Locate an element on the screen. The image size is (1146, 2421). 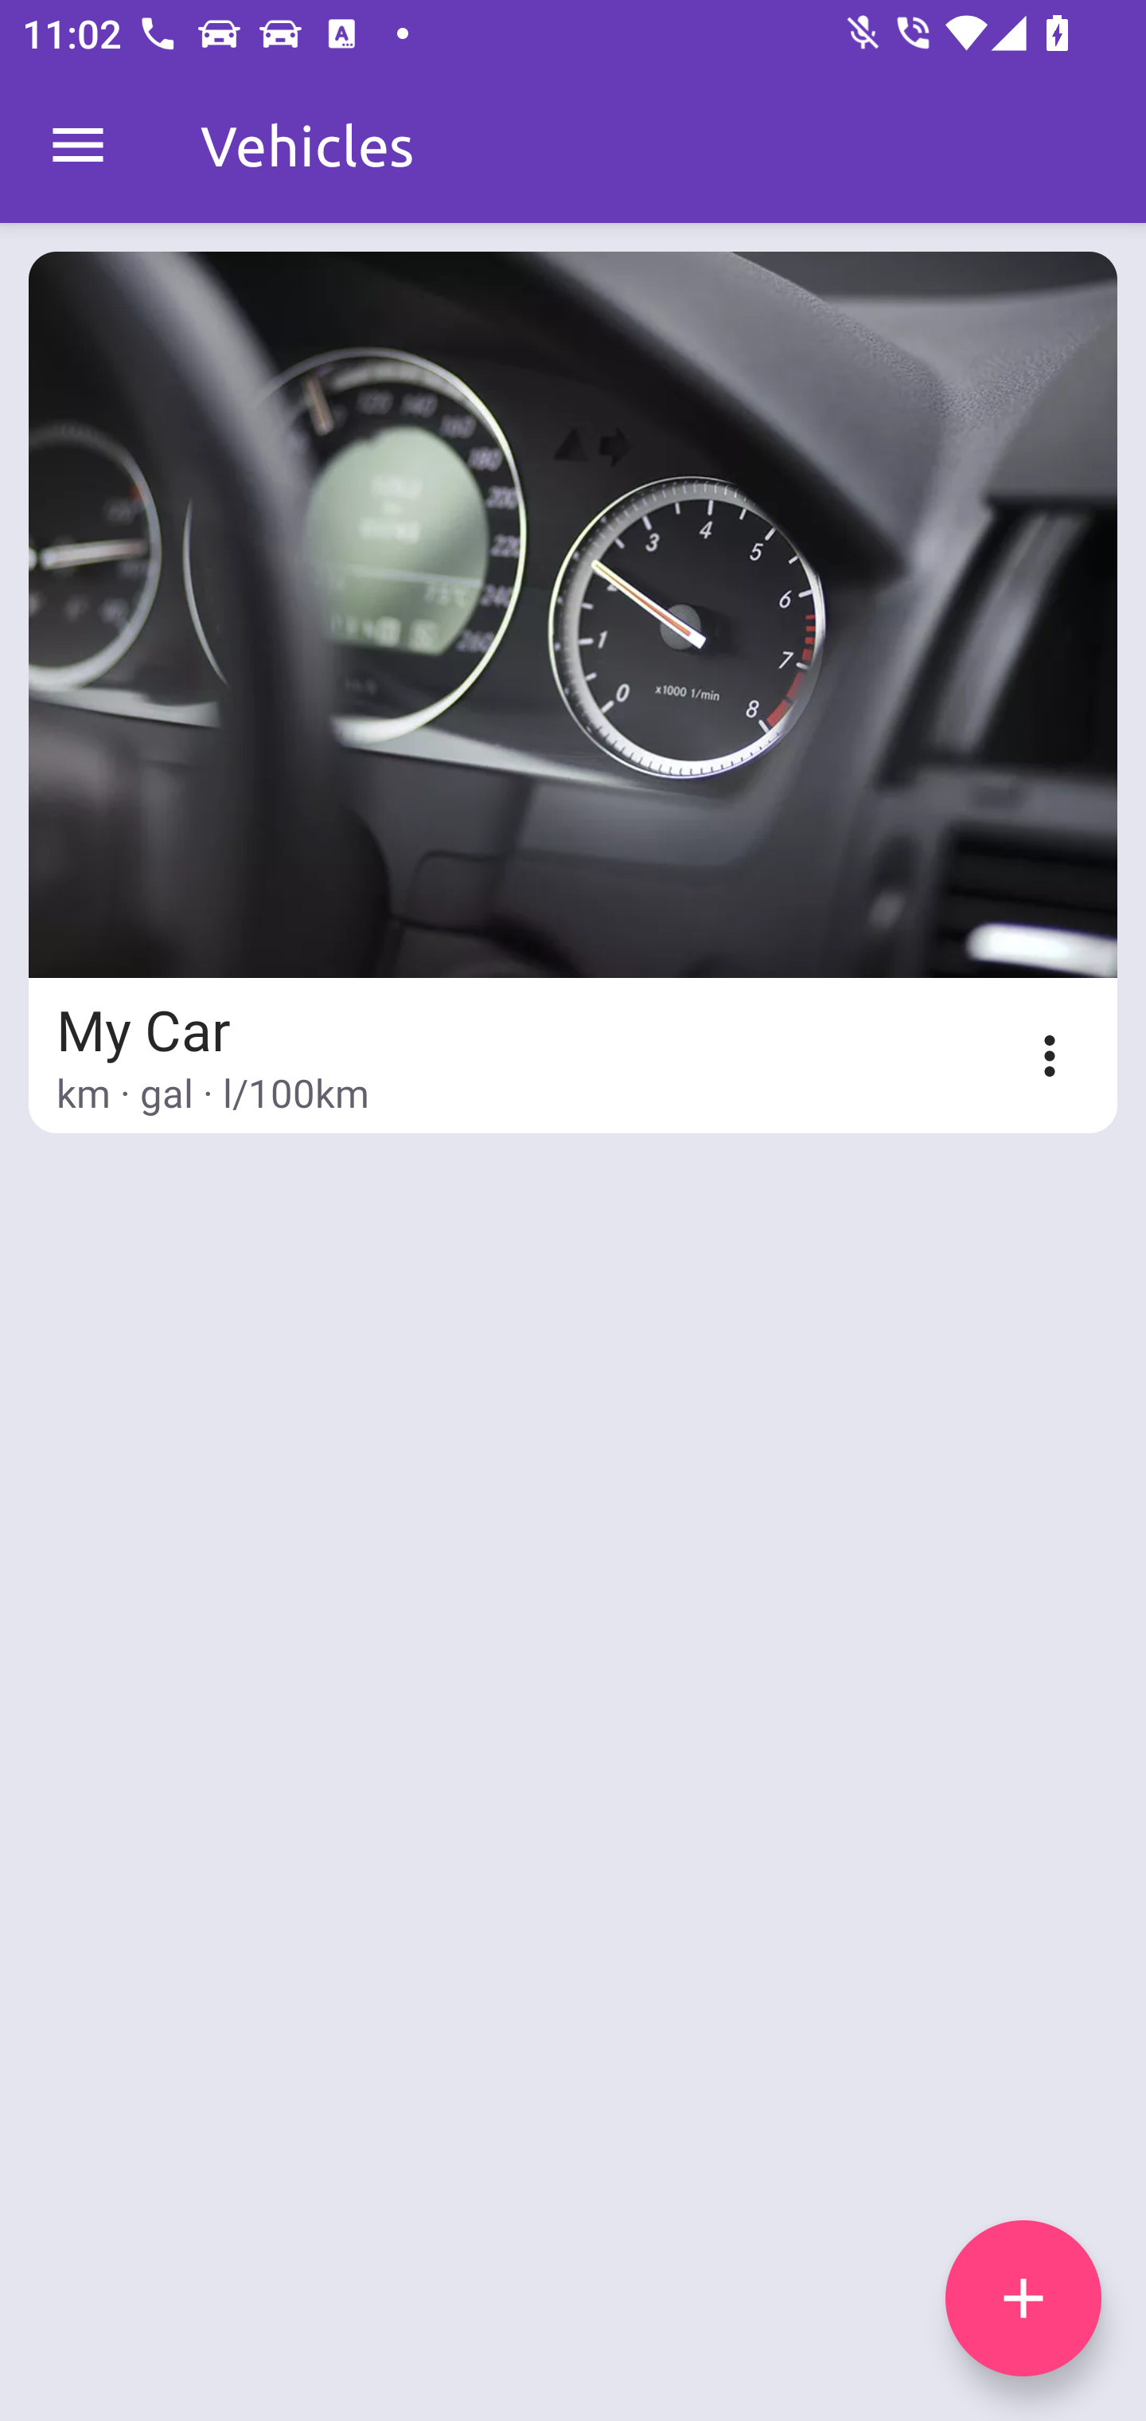
My Car km · gal · l/100km is located at coordinates (573, 692).